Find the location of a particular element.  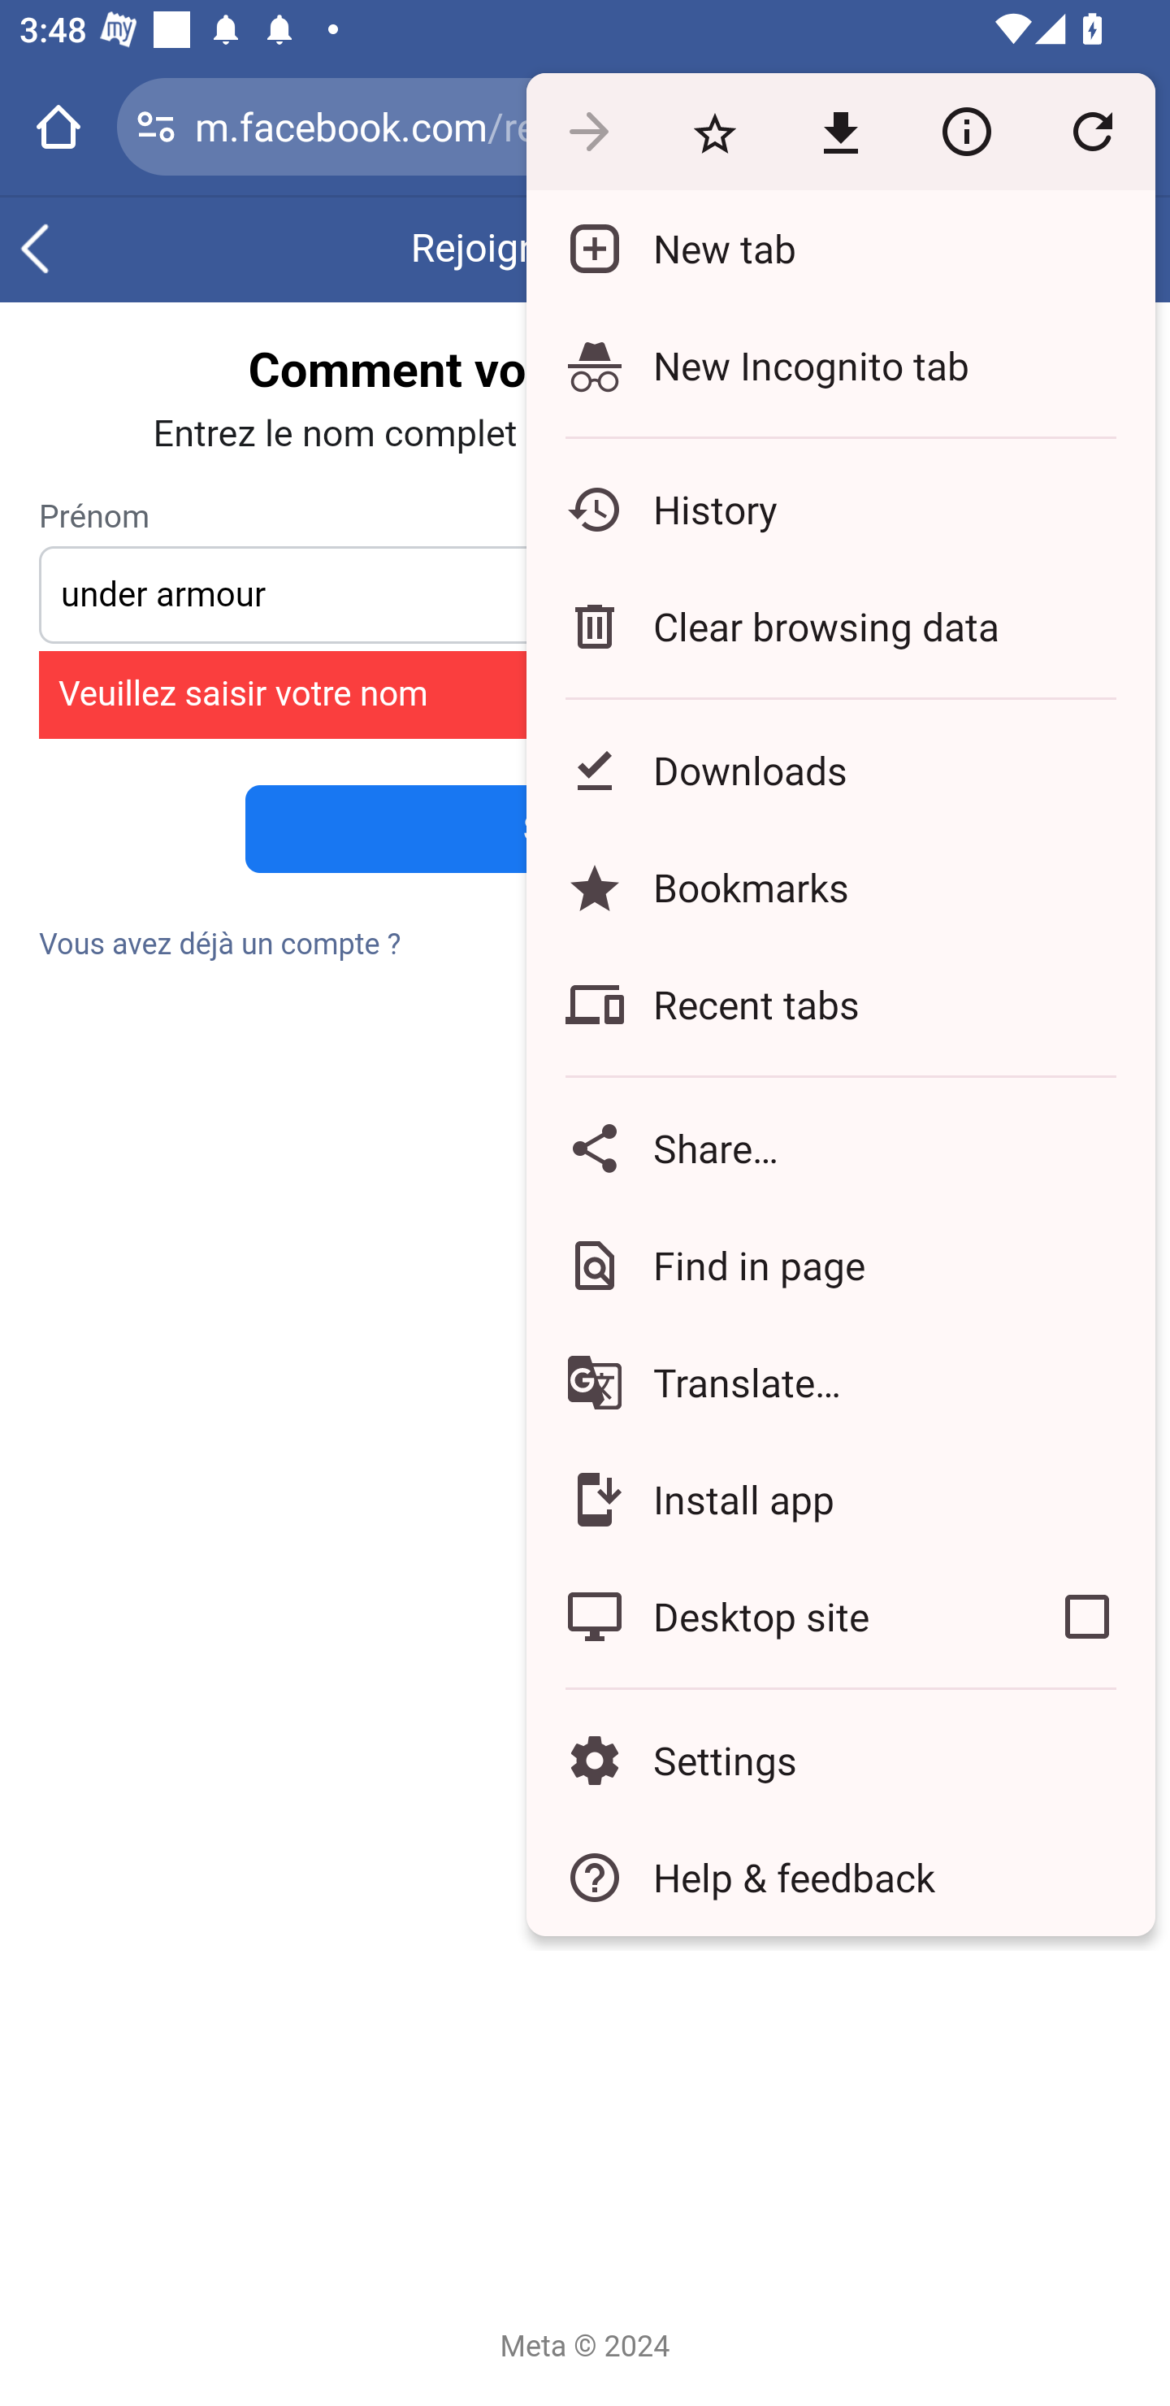

Find in page is located at coordinates (841, 1265).